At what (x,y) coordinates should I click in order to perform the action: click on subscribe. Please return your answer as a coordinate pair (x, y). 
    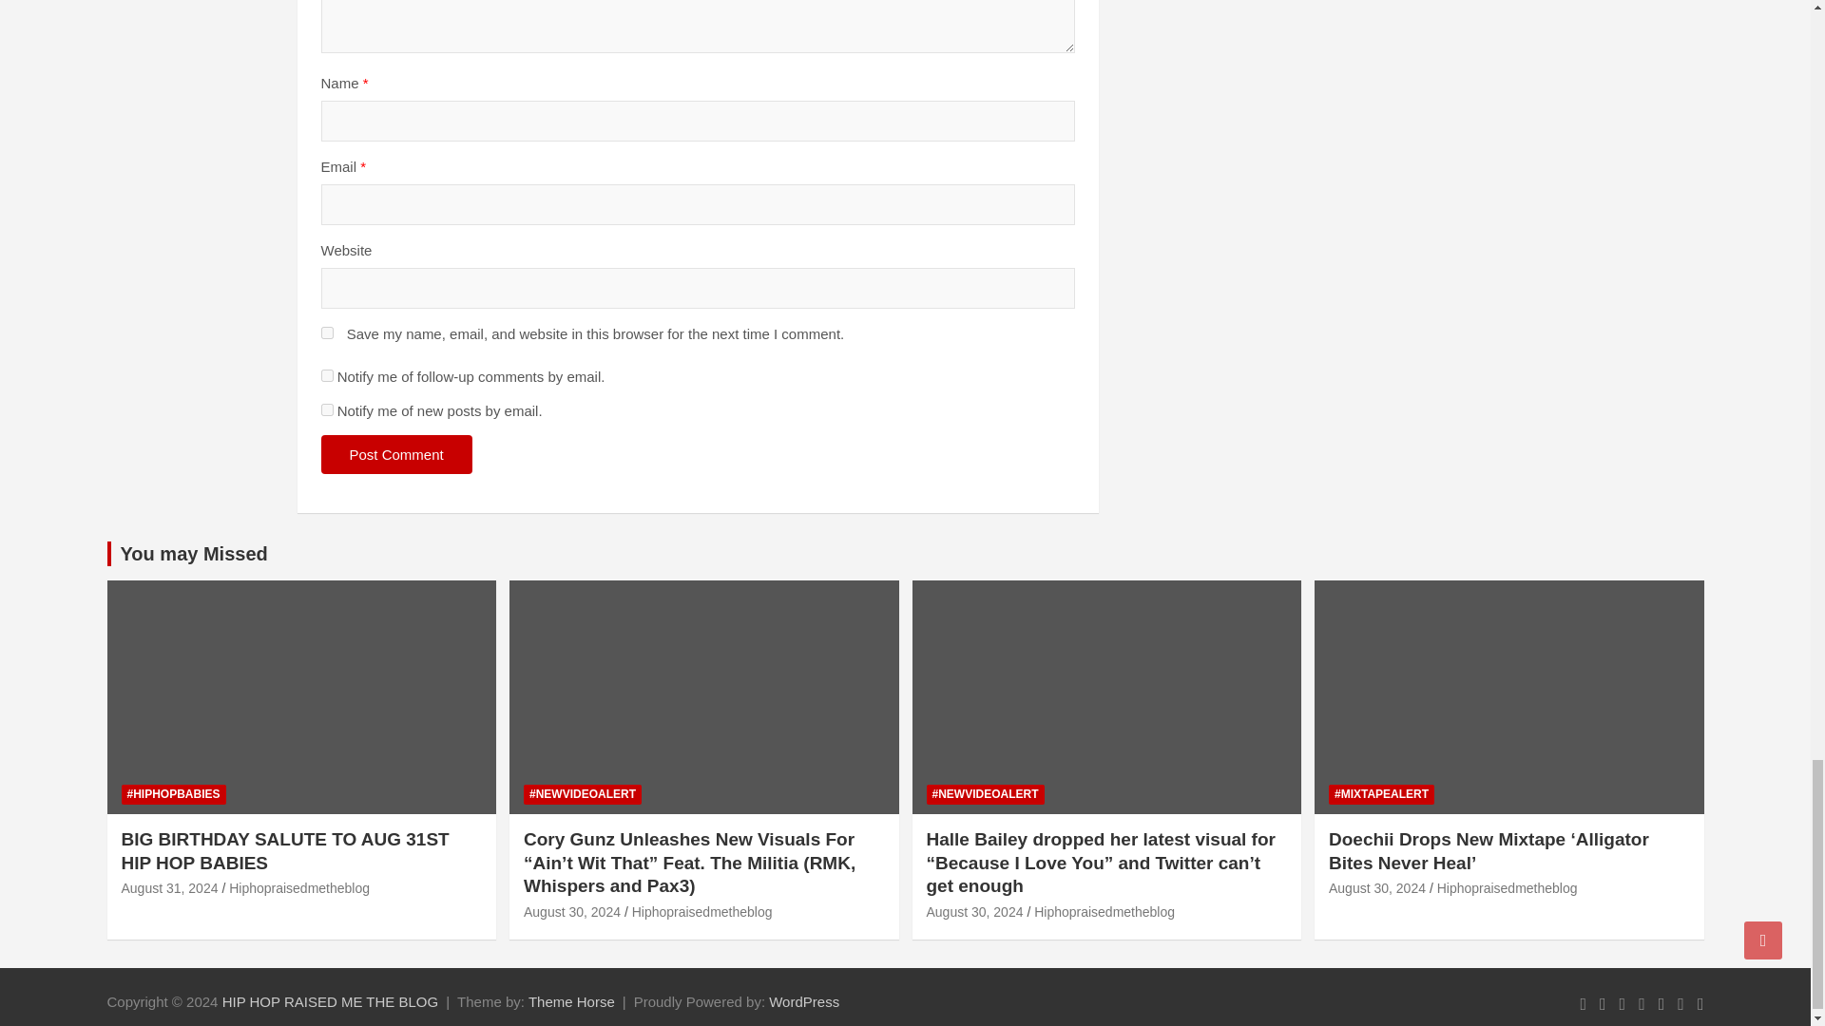
    Looking at the image, I should click on (327, 374).